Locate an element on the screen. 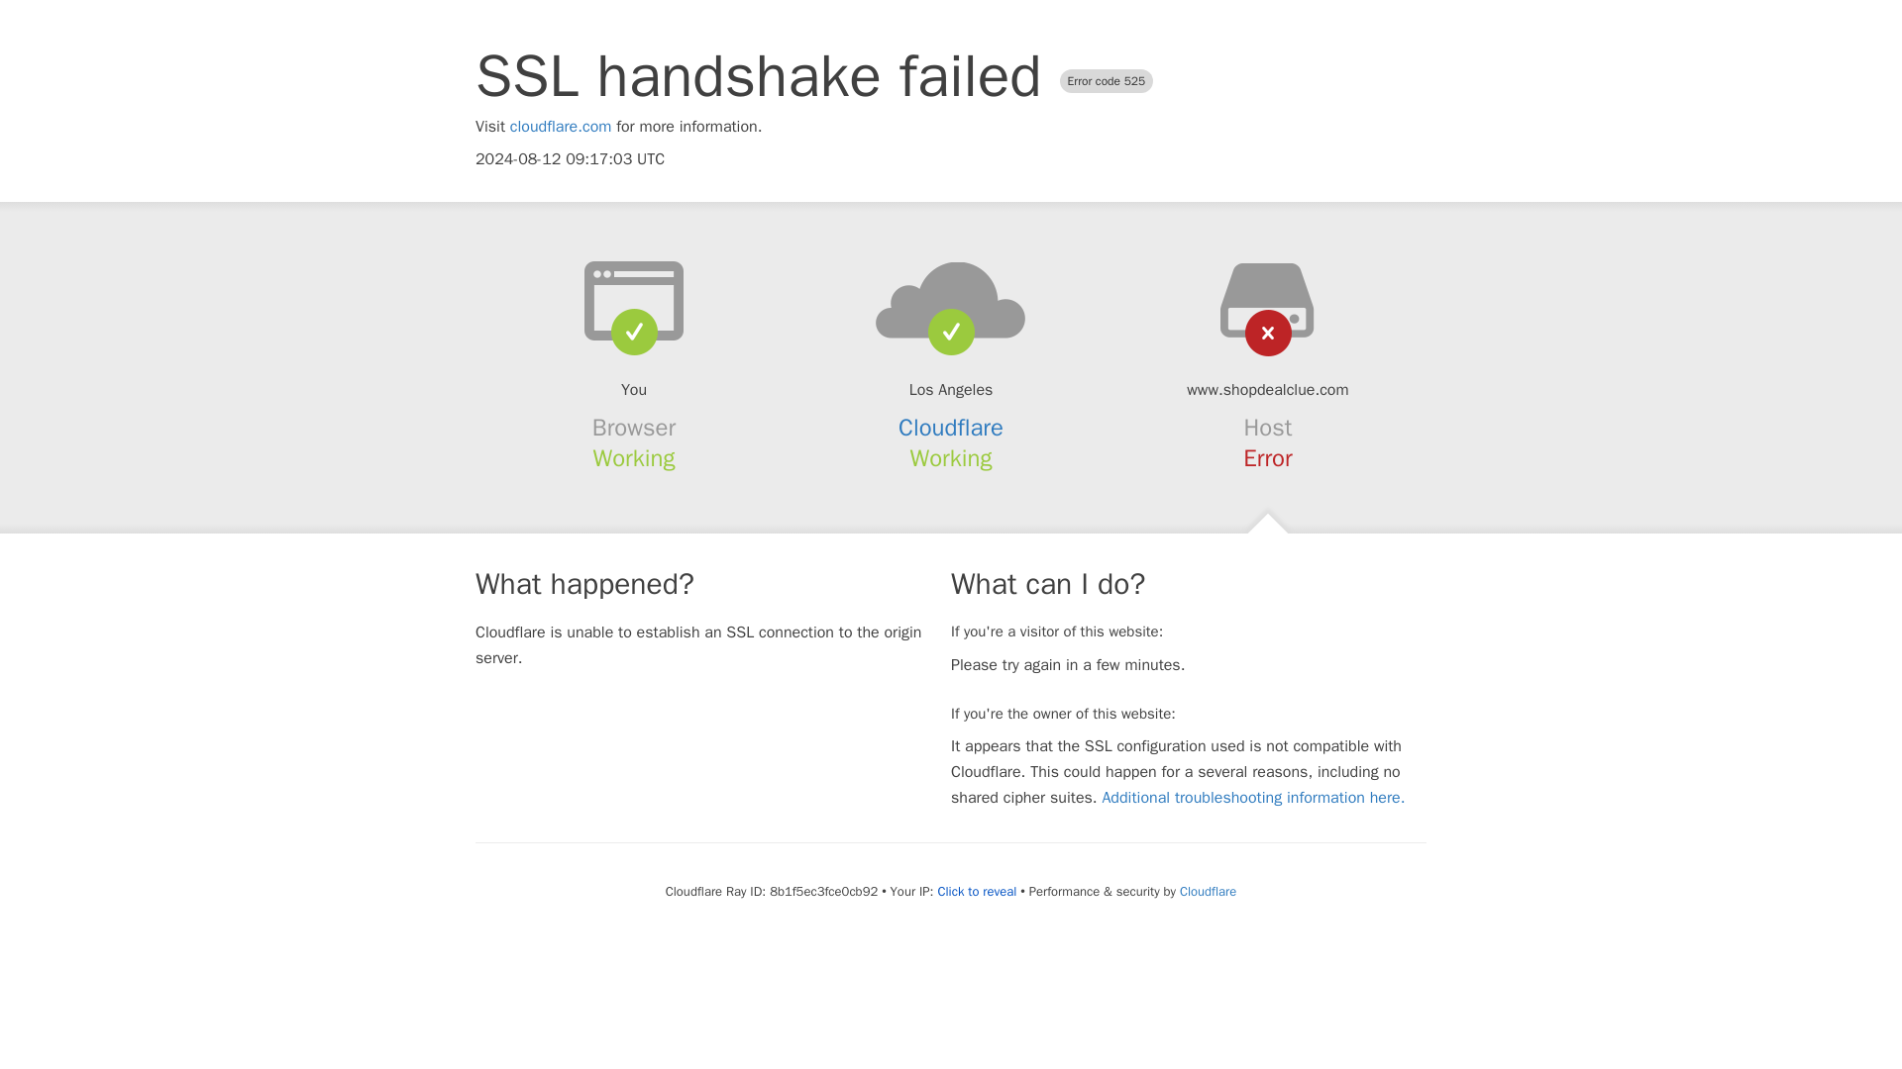 This screenshot has height=1069, width=1902. cloudflare.com is located at coordinates (561, 127).